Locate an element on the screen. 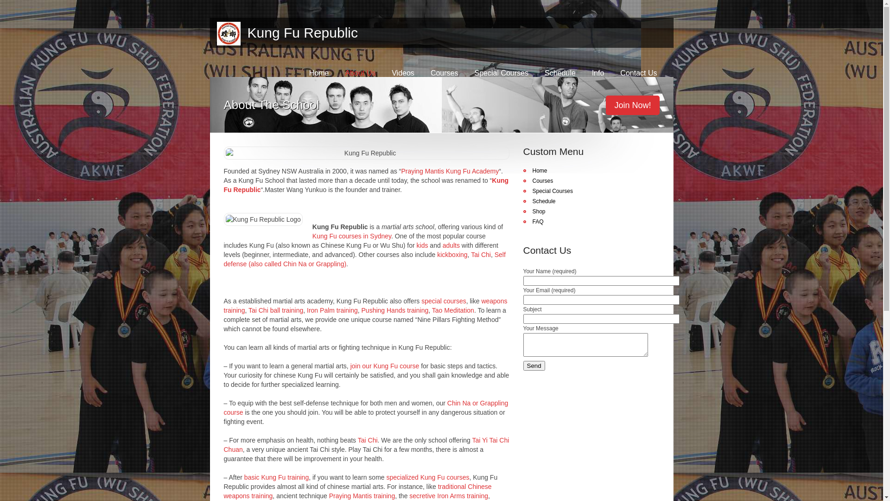  basic Kung Fu training is located at coordinates (276, 477).